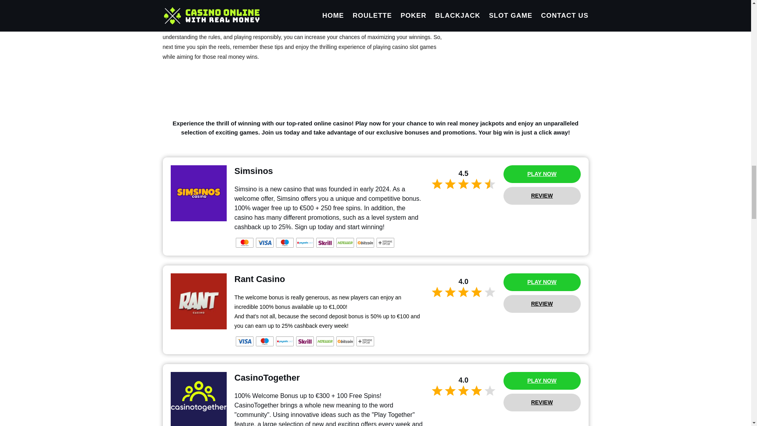 This screenshot has height=426, width=757. Describe the element at coordinates (244, 342) in the screenshot. I see `Visa` at that location.